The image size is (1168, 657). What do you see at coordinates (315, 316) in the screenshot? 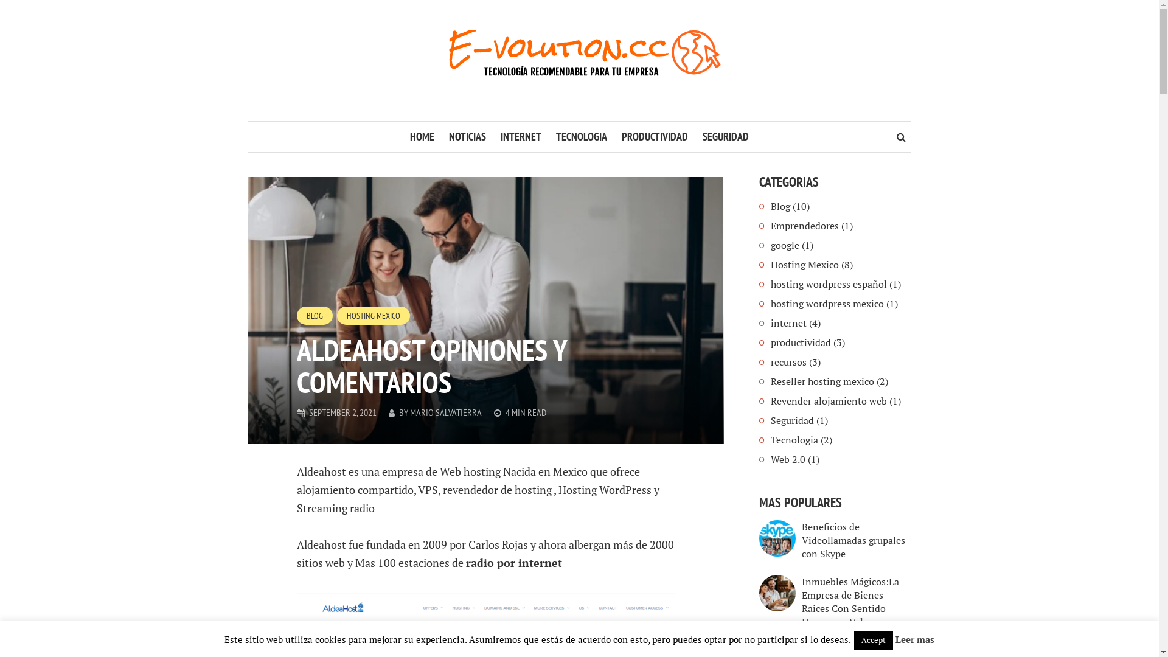
I see `BLOG` at bounding box center [315, 316].